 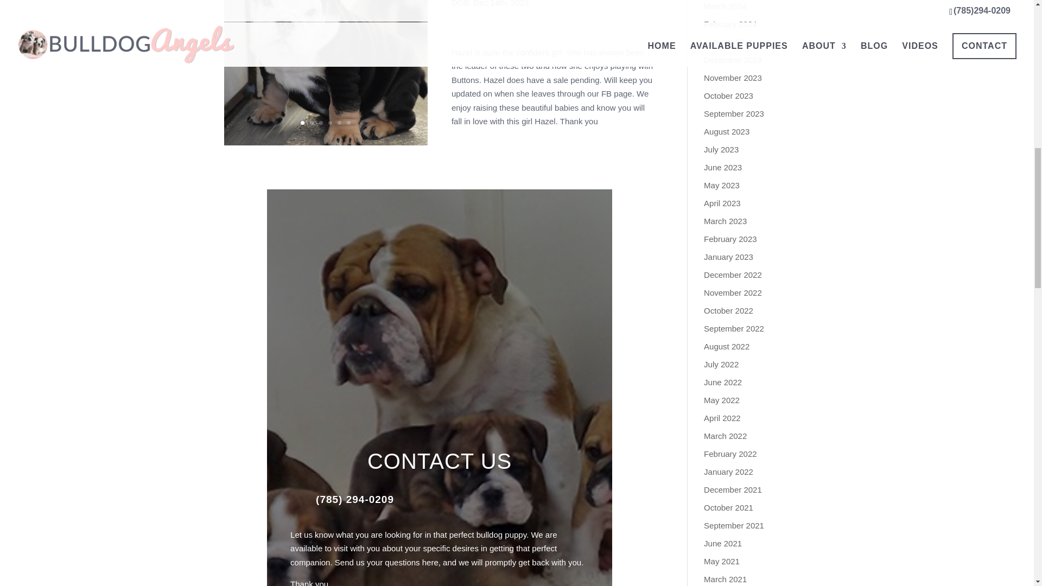 I want to click on 2, so click(x=312, y=123).